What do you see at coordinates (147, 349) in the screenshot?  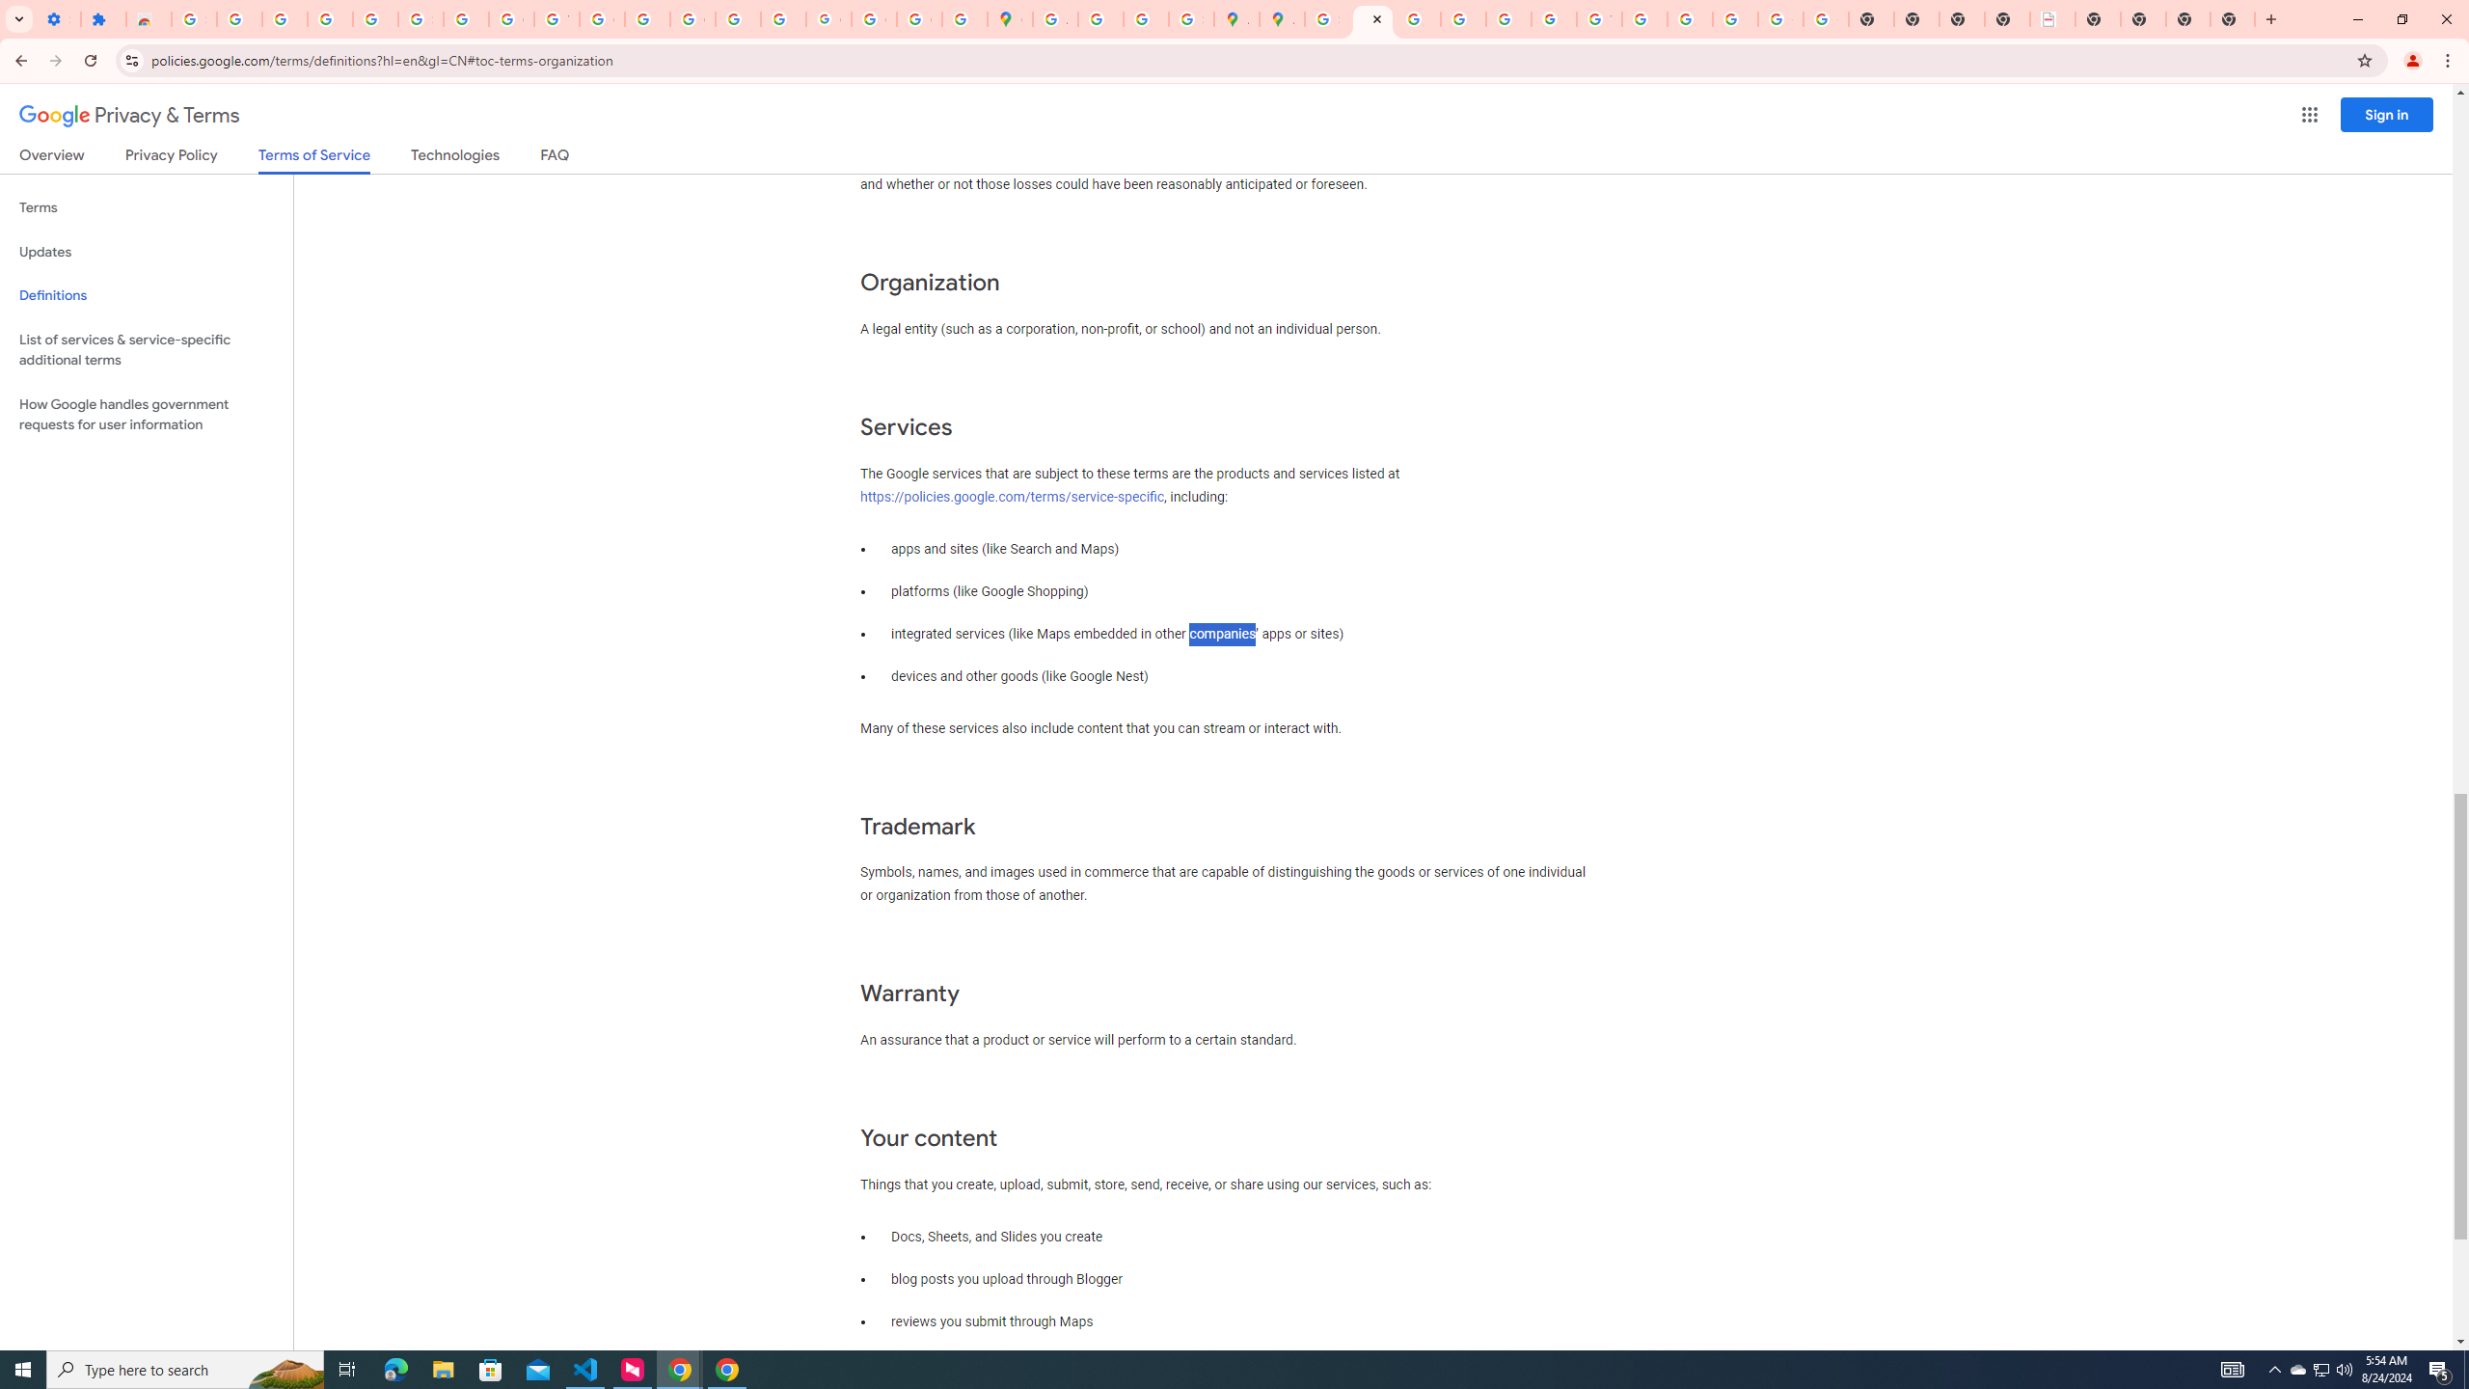 I see `List of services & service-specific additional terms` at bounding box center [147, 349].